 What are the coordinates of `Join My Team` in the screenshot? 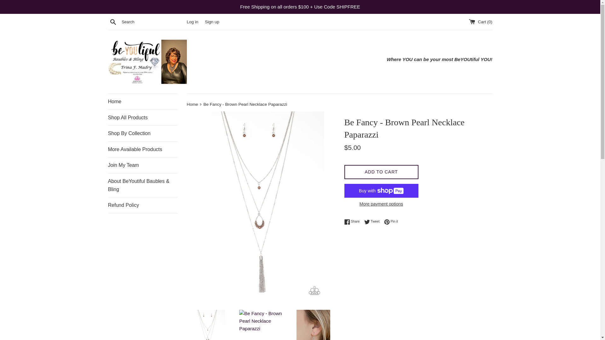 It's located at (142, 205).